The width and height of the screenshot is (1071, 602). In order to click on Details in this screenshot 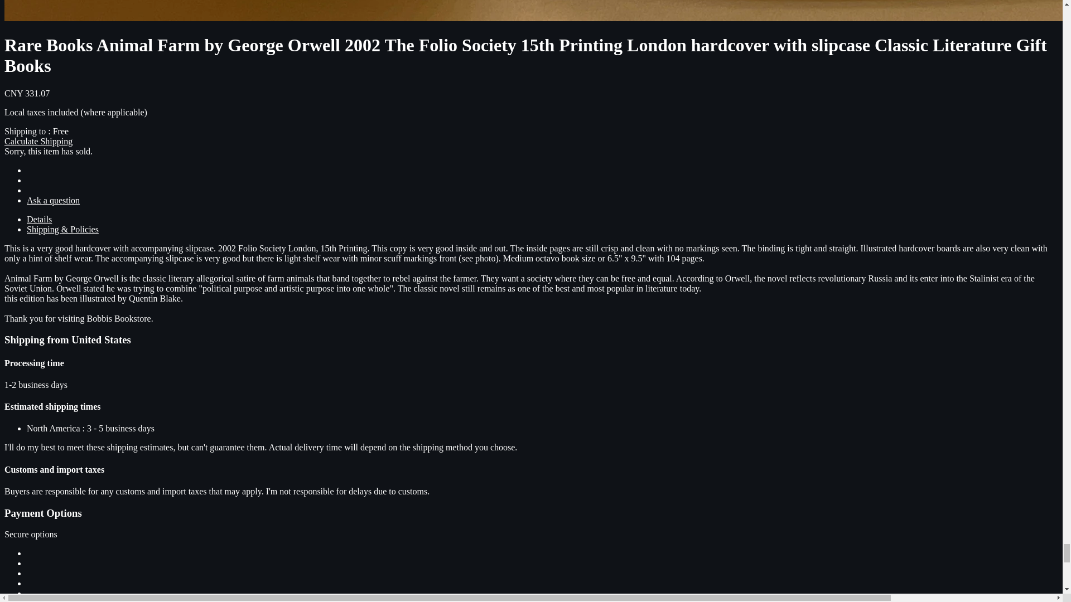, I will do `click(39, 219)`.